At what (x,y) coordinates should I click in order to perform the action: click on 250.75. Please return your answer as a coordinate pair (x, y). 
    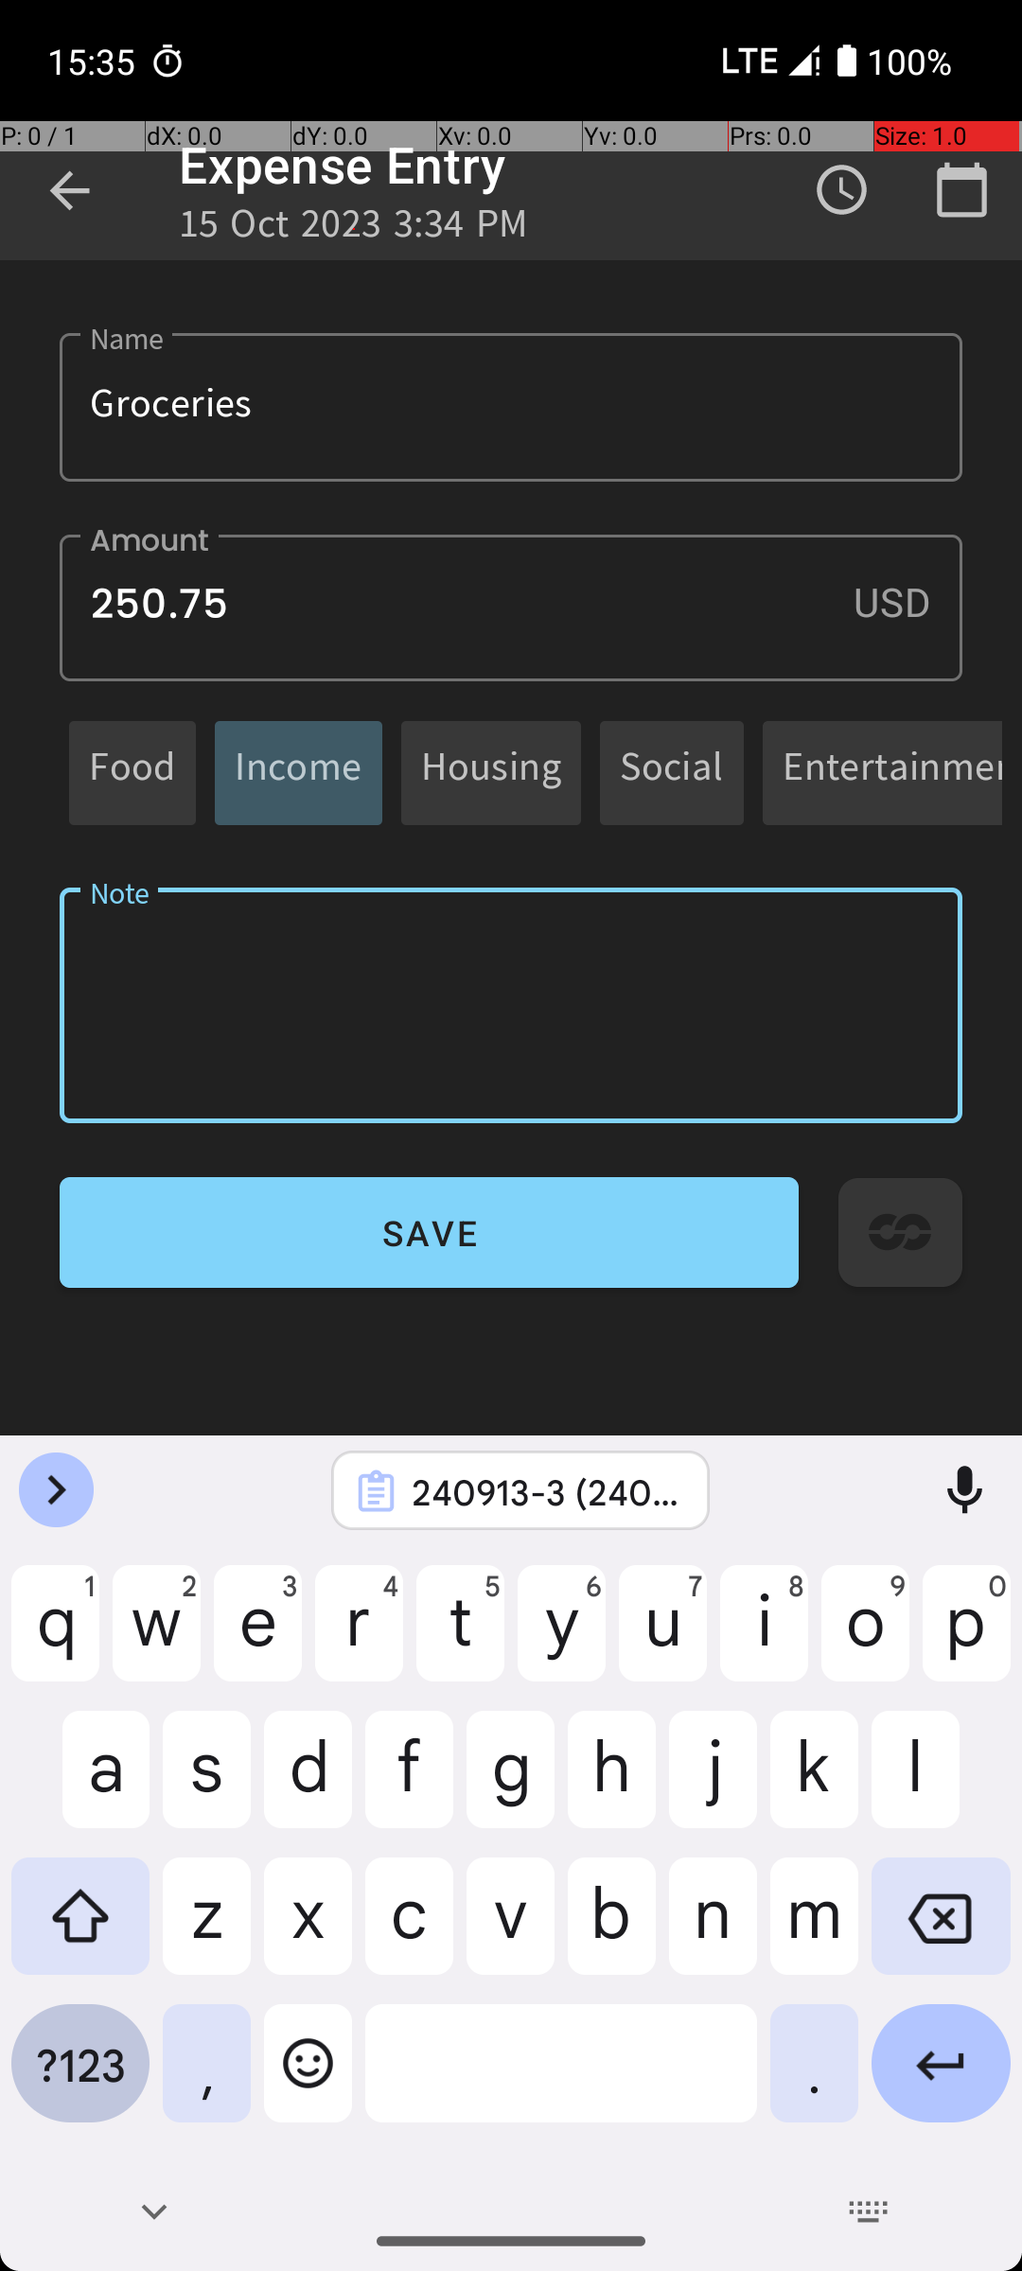
    Looking at the image, I should click on (511, 607).